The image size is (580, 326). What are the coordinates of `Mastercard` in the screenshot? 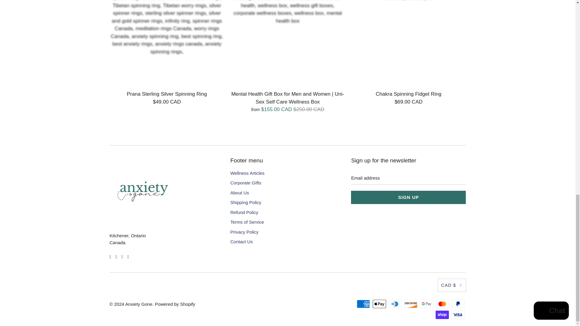 It's located at (443, 304).